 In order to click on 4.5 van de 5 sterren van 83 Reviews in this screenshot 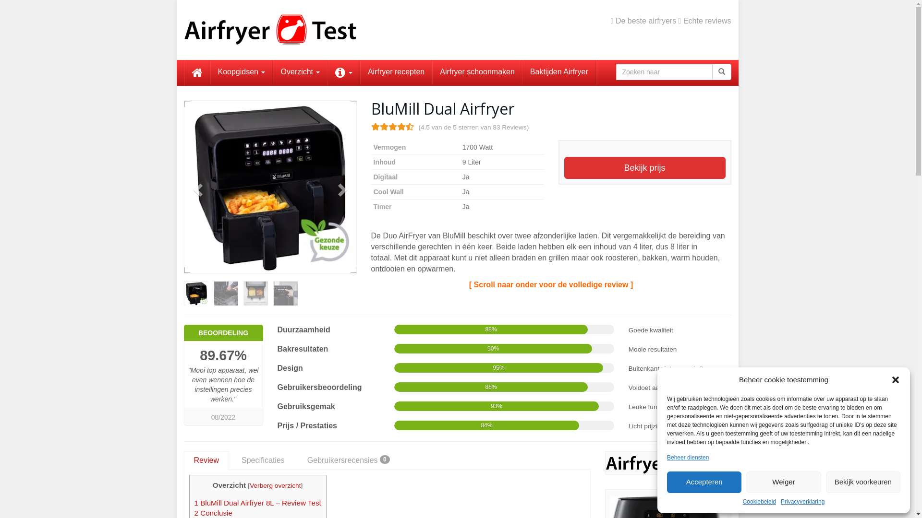, I will do `click(392, 127)`.